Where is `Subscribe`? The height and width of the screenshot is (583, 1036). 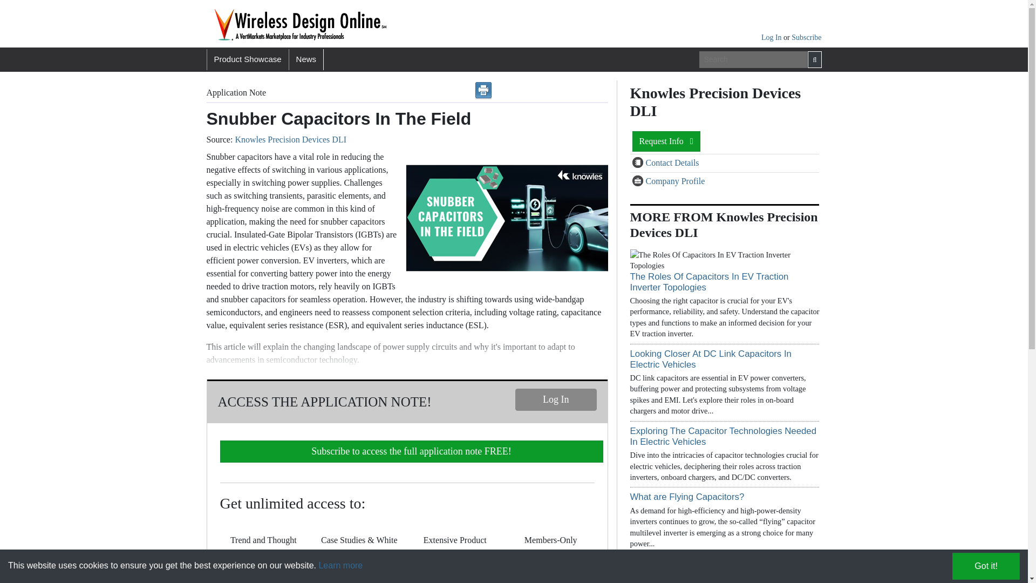 Subscribe is located at coordinates (806, 37).